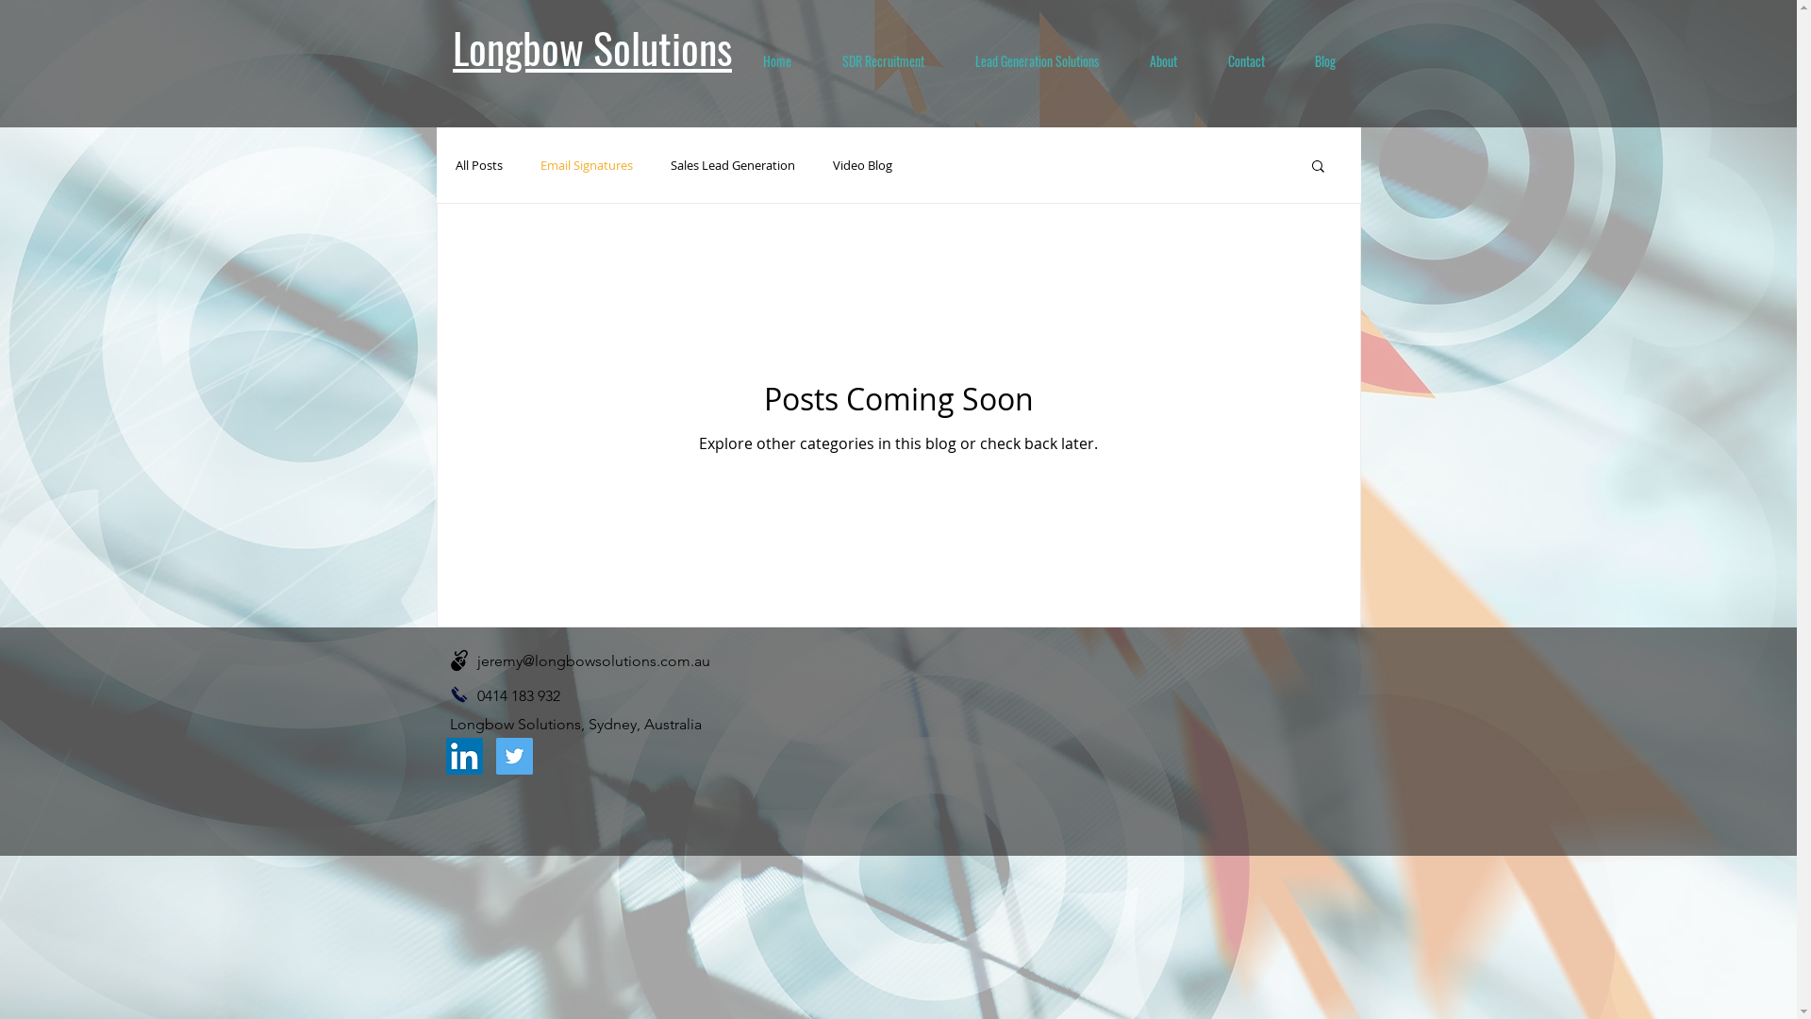  Describe the element at coordinates (586, 165) in the screenshot. I see `Email Signatures` at that location.